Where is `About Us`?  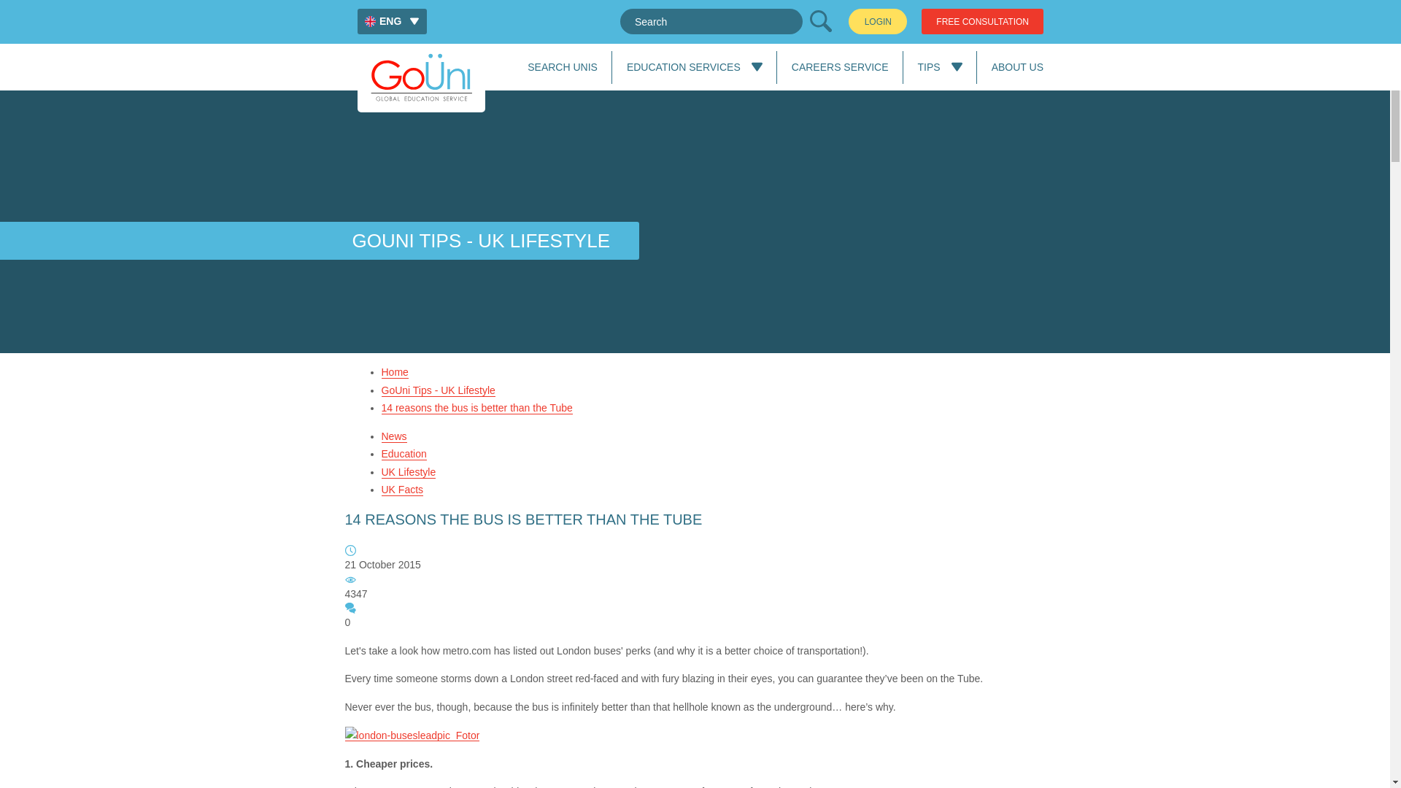
About Us is located at coordinates (1017, 67).